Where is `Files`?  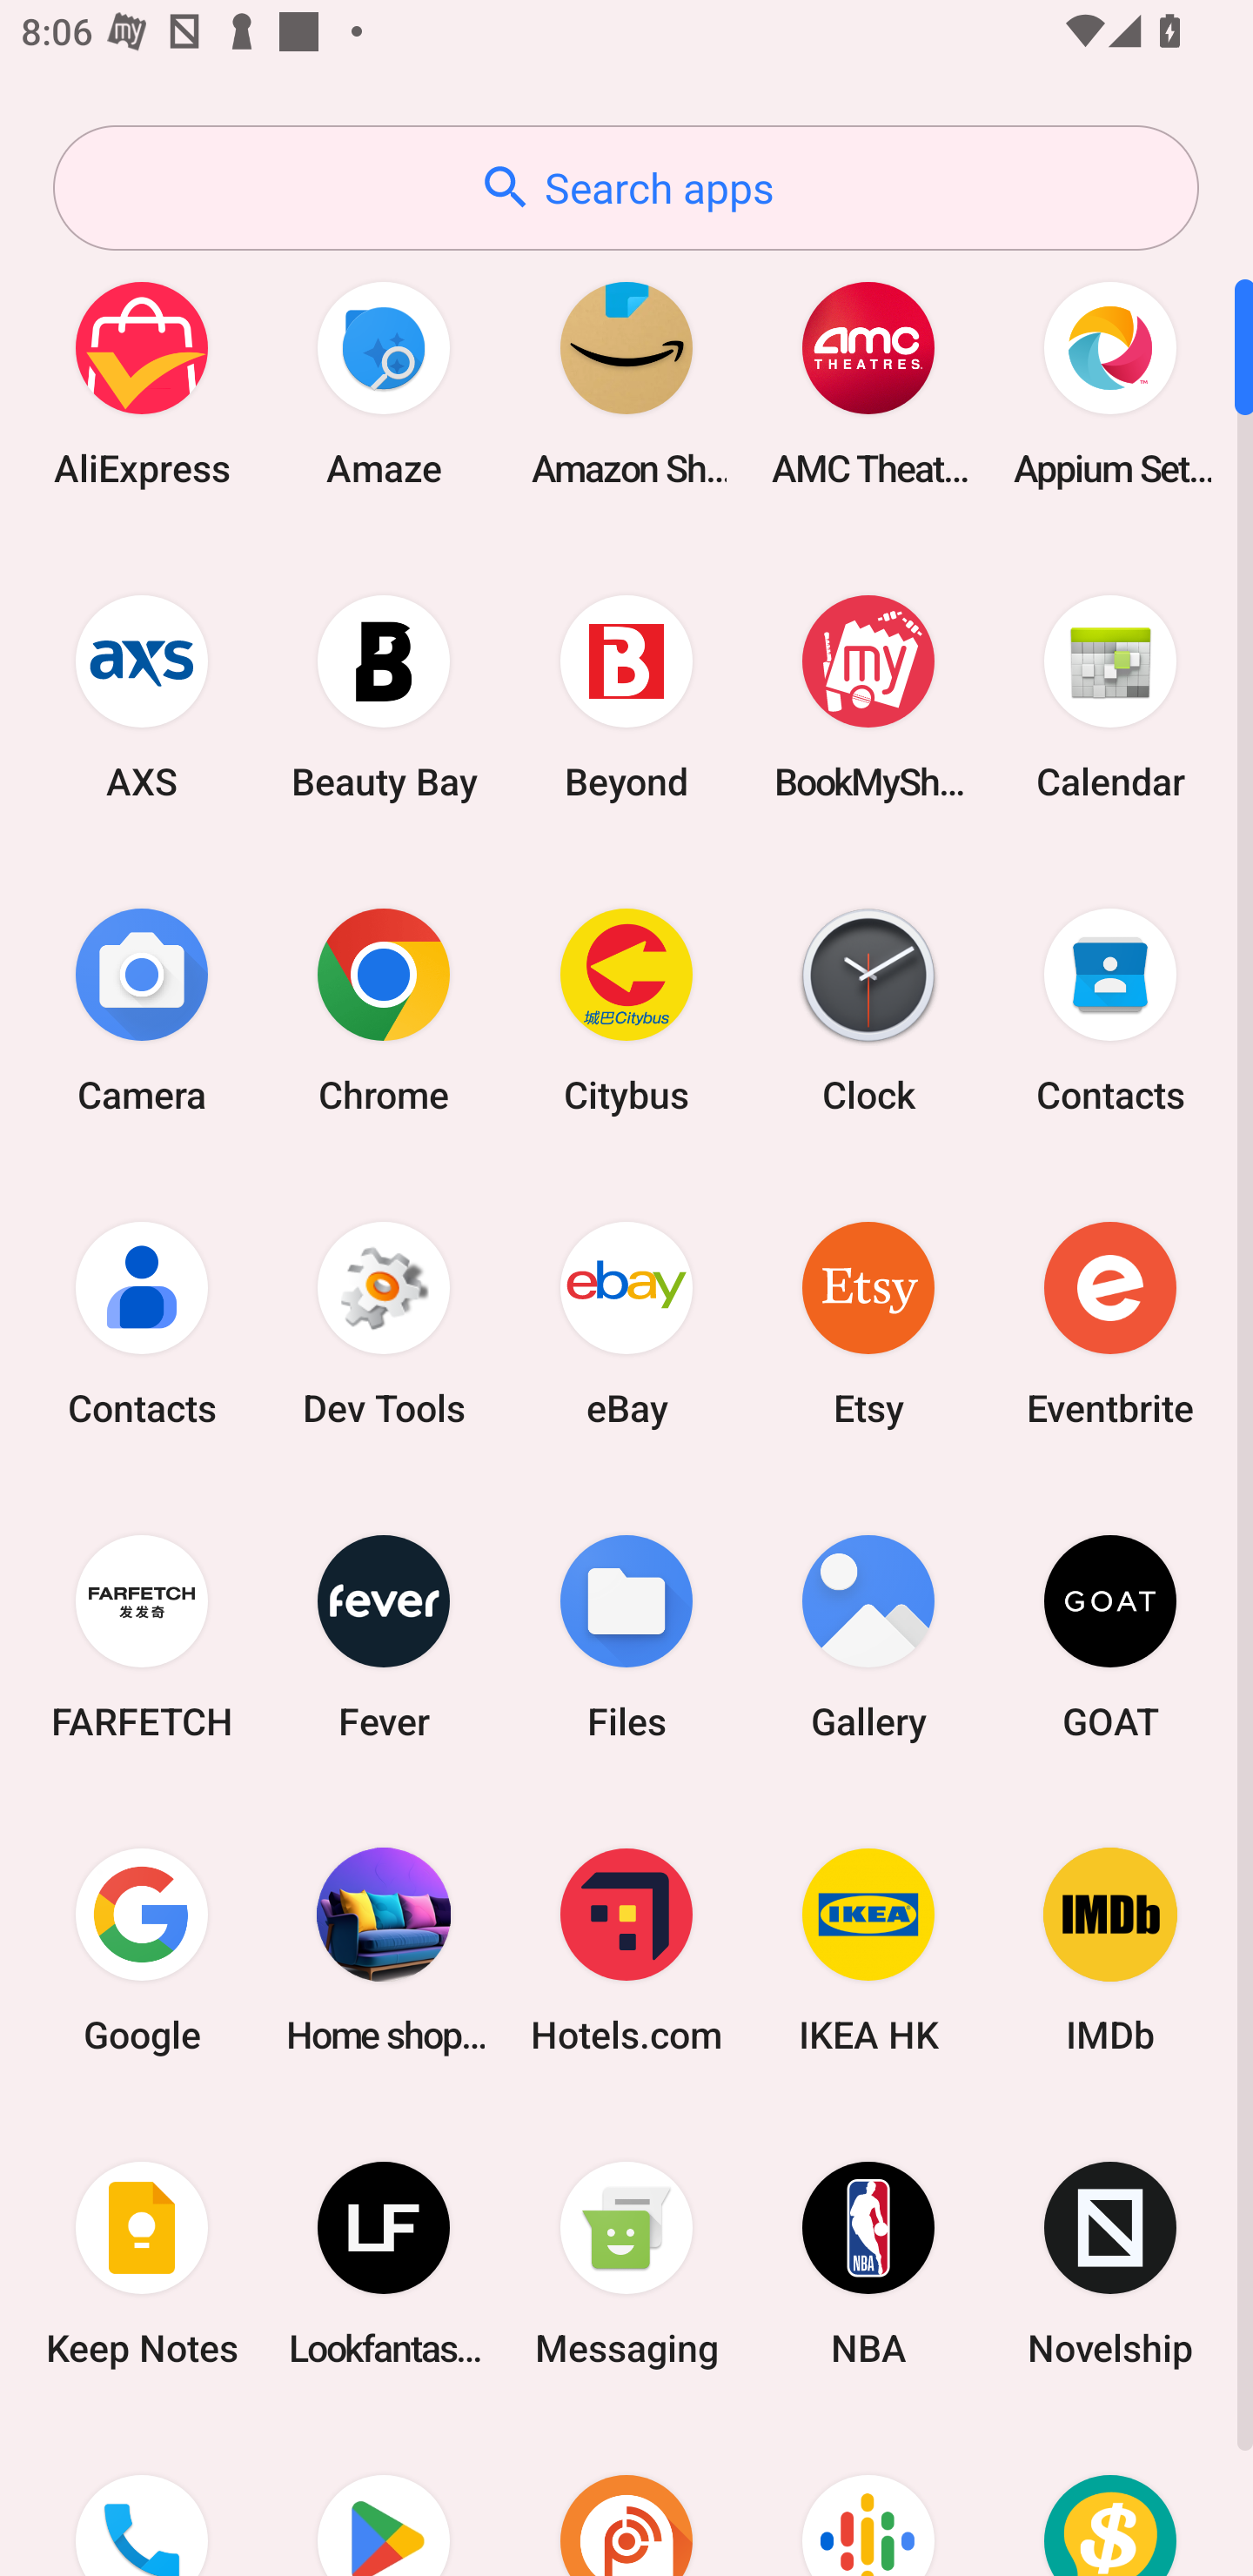
Files is located at coordinates (626, 1636).